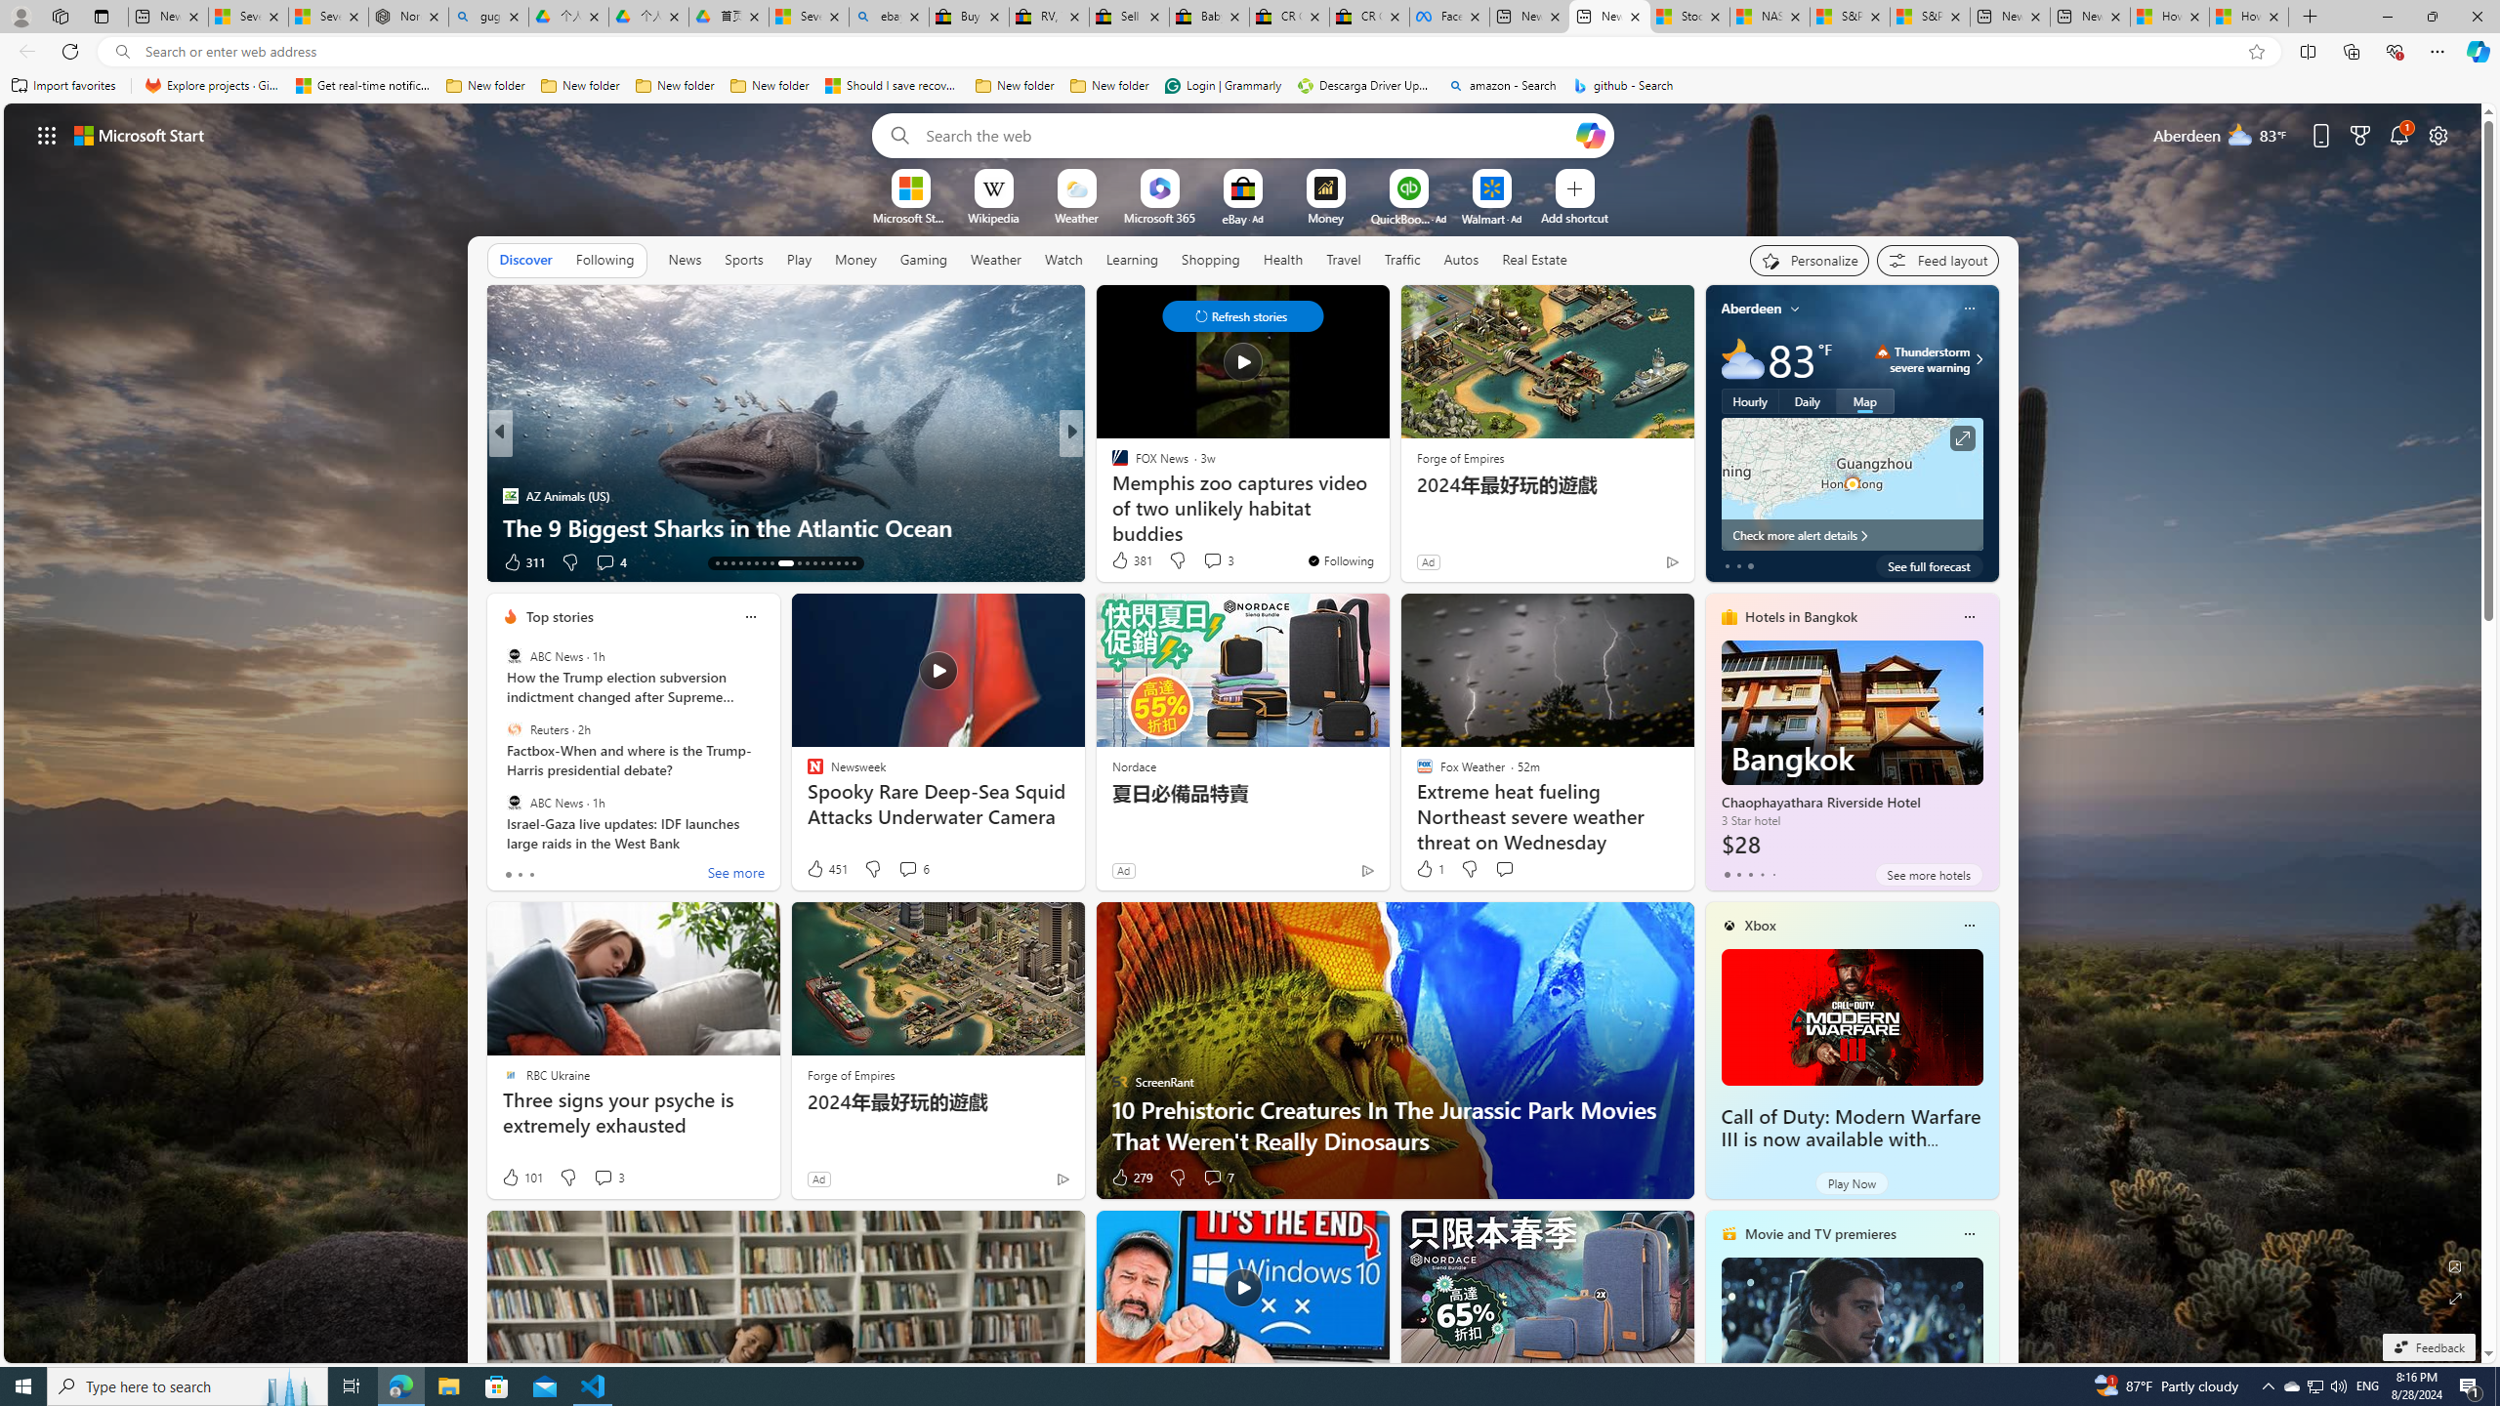 The height and width of the screenshot is (1406, 2500). I want to click on New tab, so click(2090, 17).